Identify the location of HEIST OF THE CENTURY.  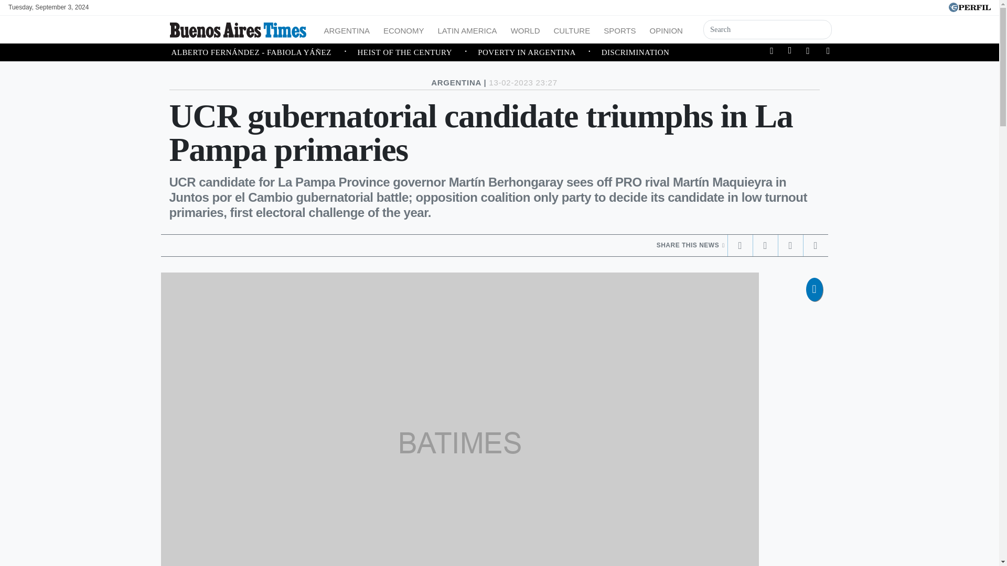
(417, 52).